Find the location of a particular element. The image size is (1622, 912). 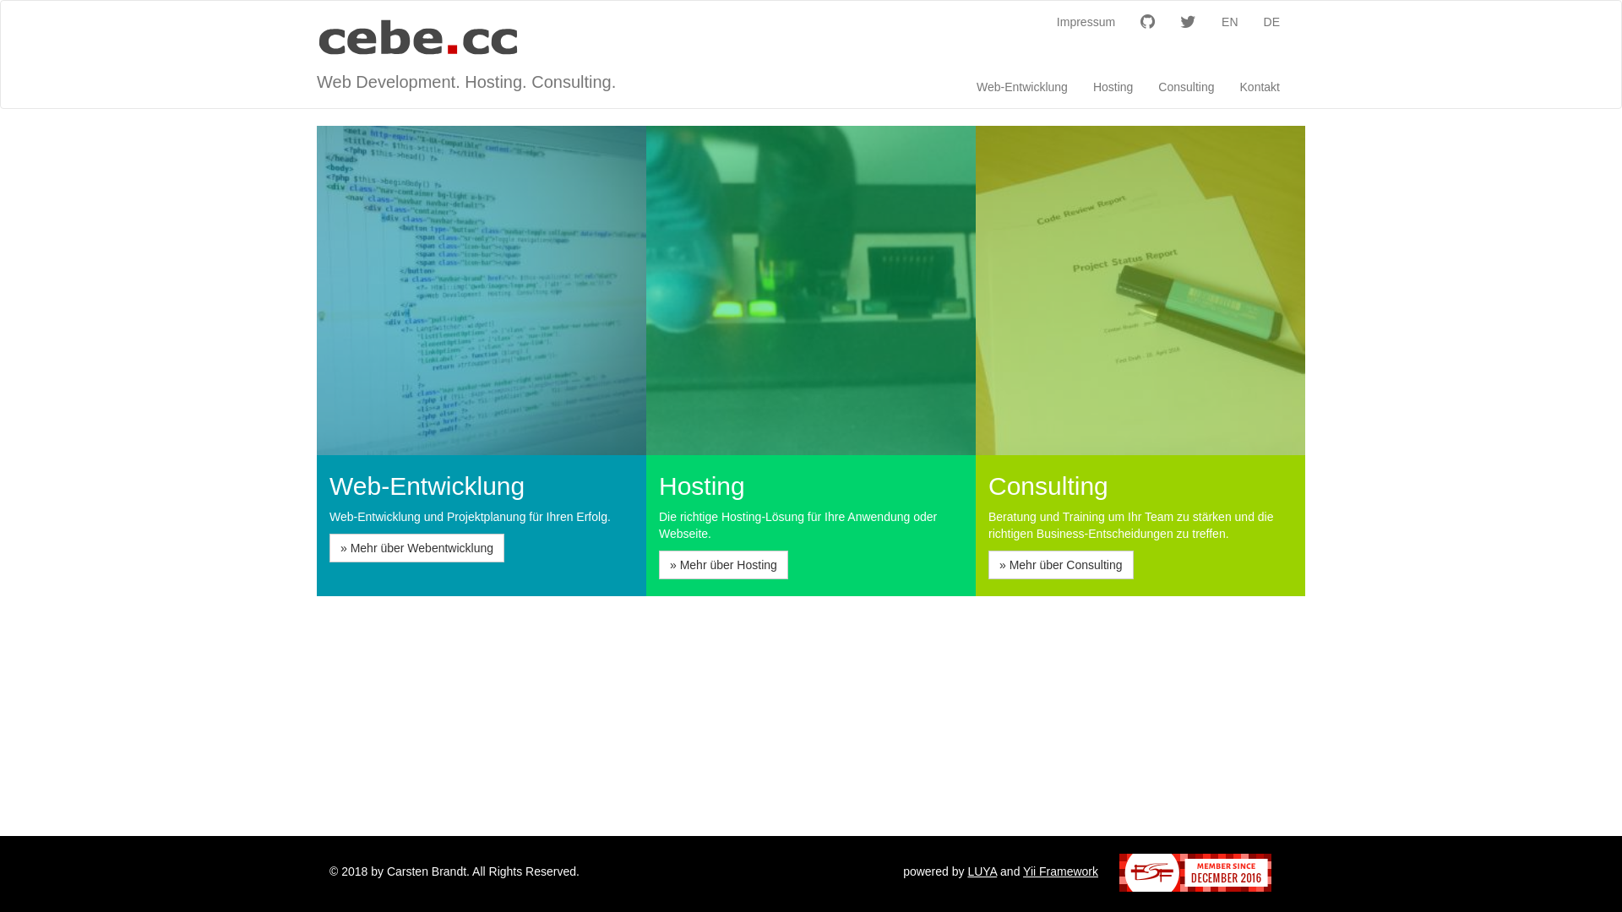

EN is located at coordinates (1230, 22).